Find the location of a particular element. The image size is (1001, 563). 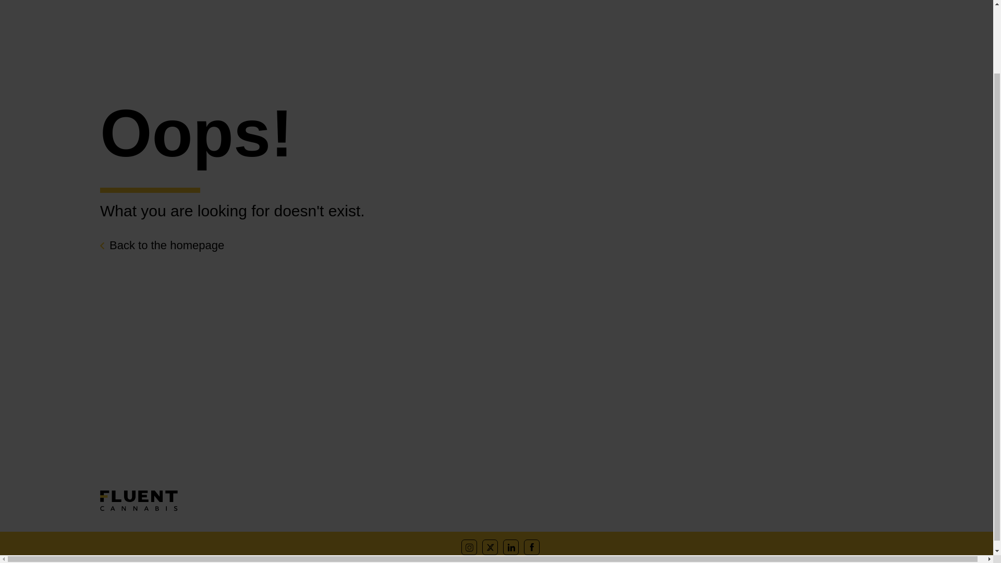

Facebook is located at coordinates (531, 547).